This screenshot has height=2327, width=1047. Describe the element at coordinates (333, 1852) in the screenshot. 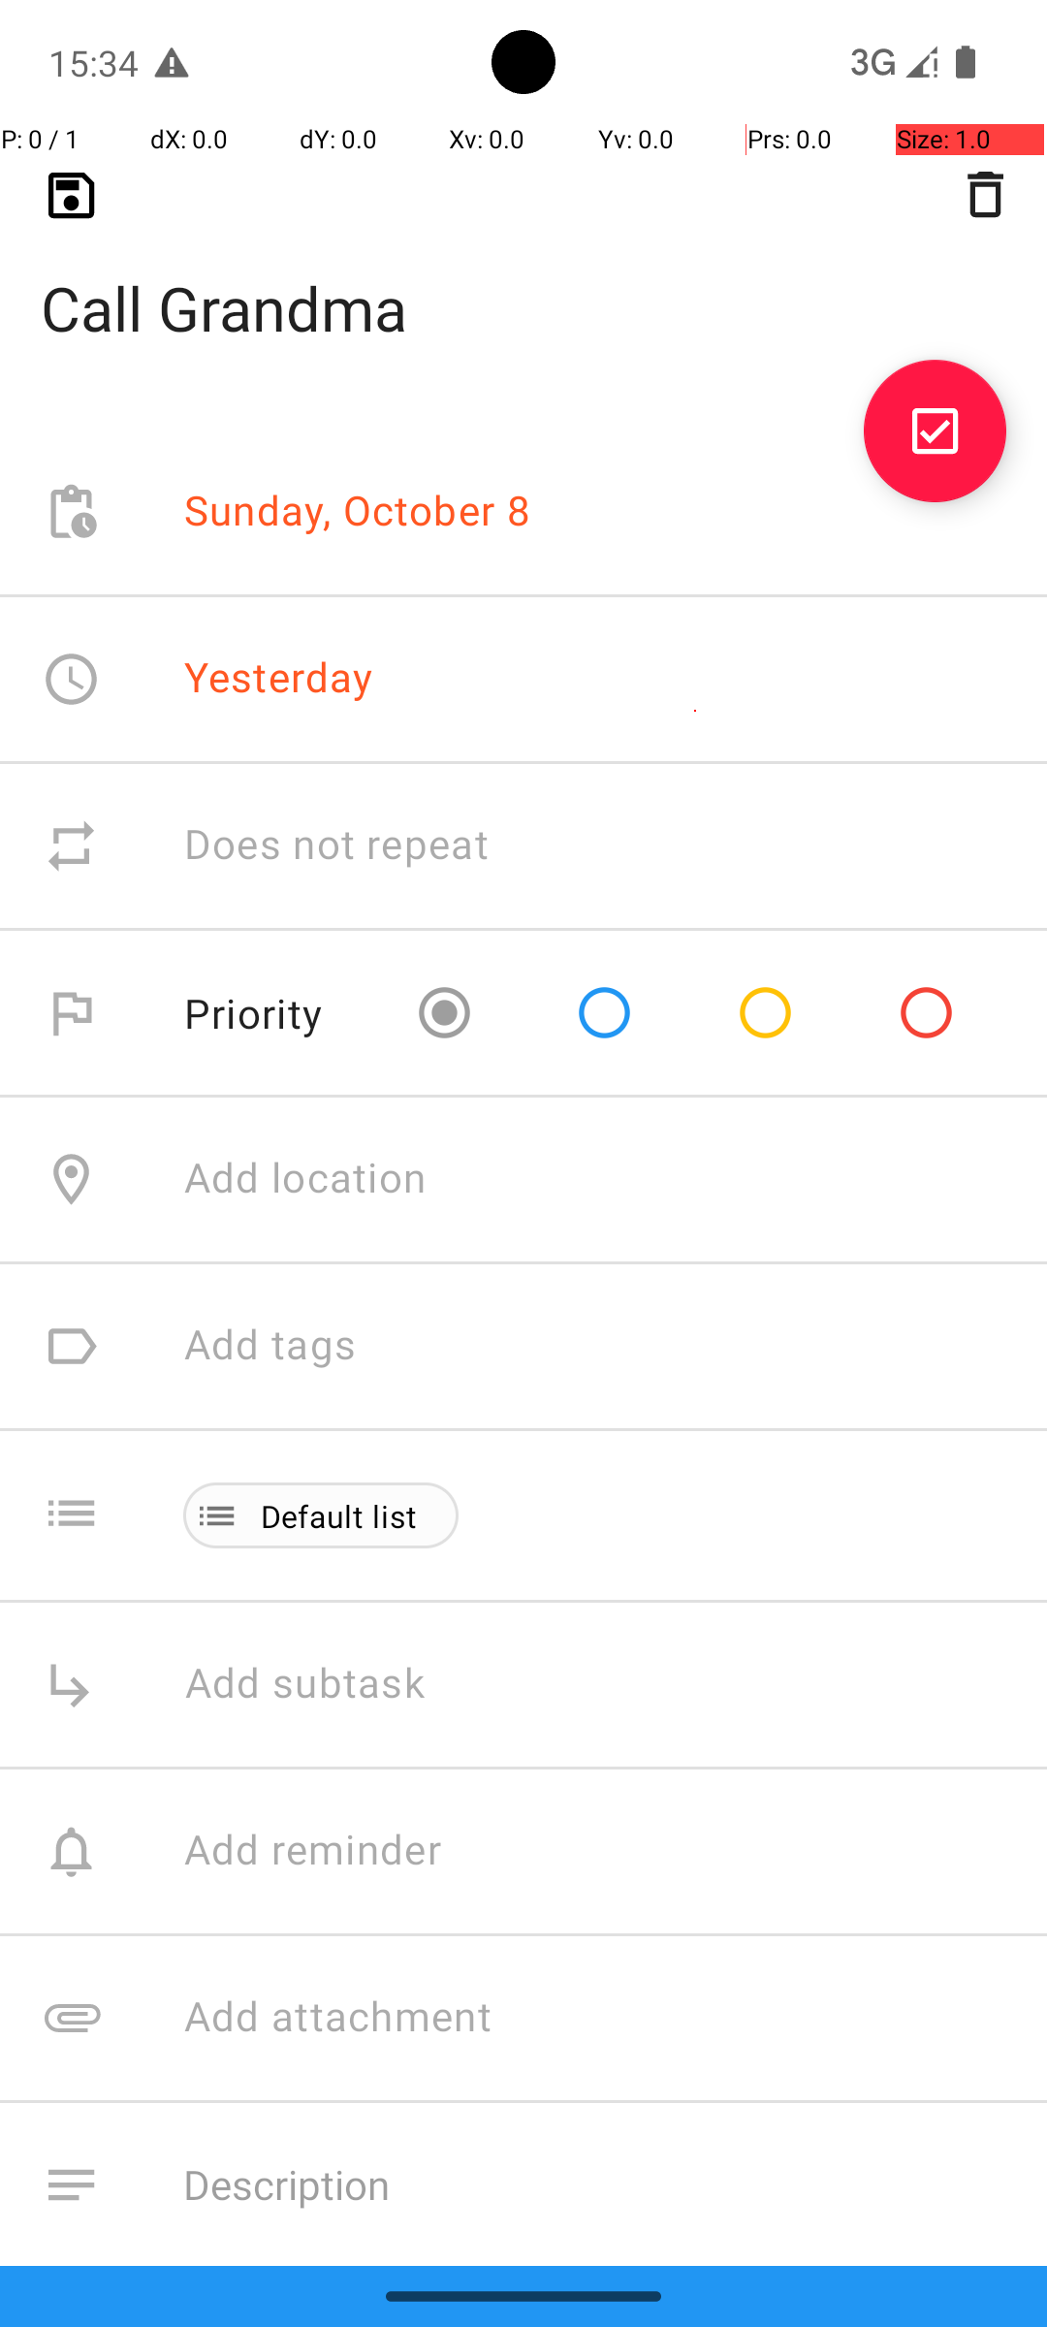

I see `Add reminder` at that location.